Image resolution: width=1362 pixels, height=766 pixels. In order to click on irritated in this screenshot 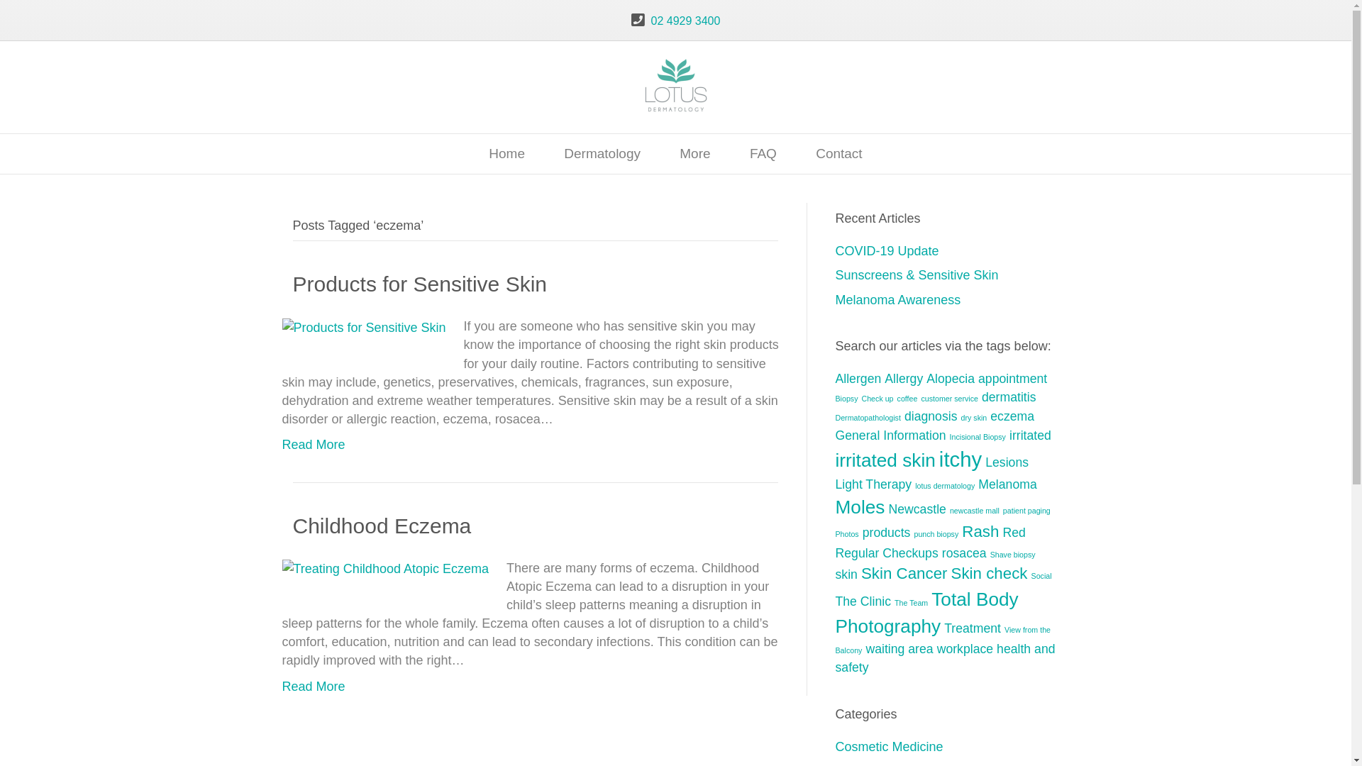, I will do `click(1030, 435)`.